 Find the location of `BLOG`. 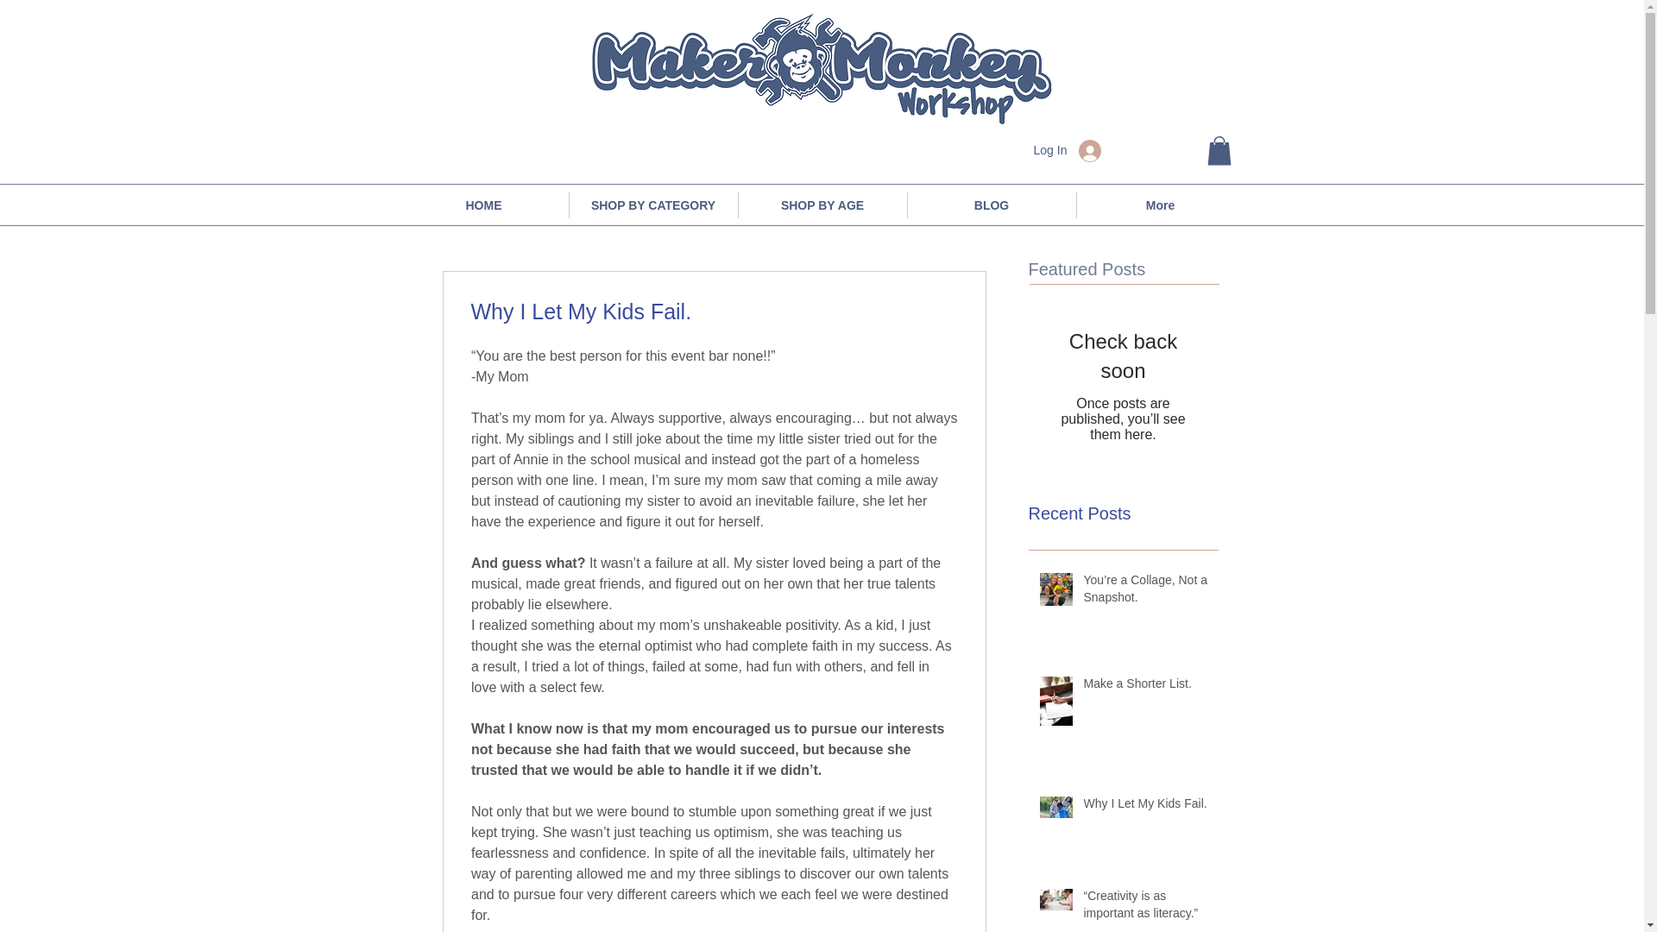

BLOG is located at coordinates (992, 205).